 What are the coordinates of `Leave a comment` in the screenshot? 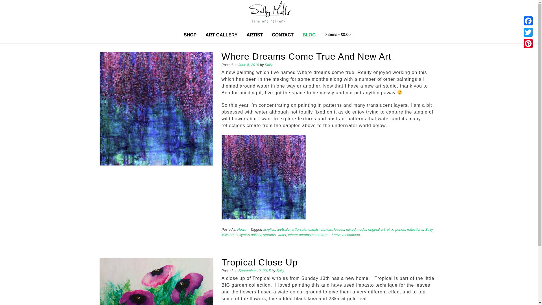 It's located at (346, 235).